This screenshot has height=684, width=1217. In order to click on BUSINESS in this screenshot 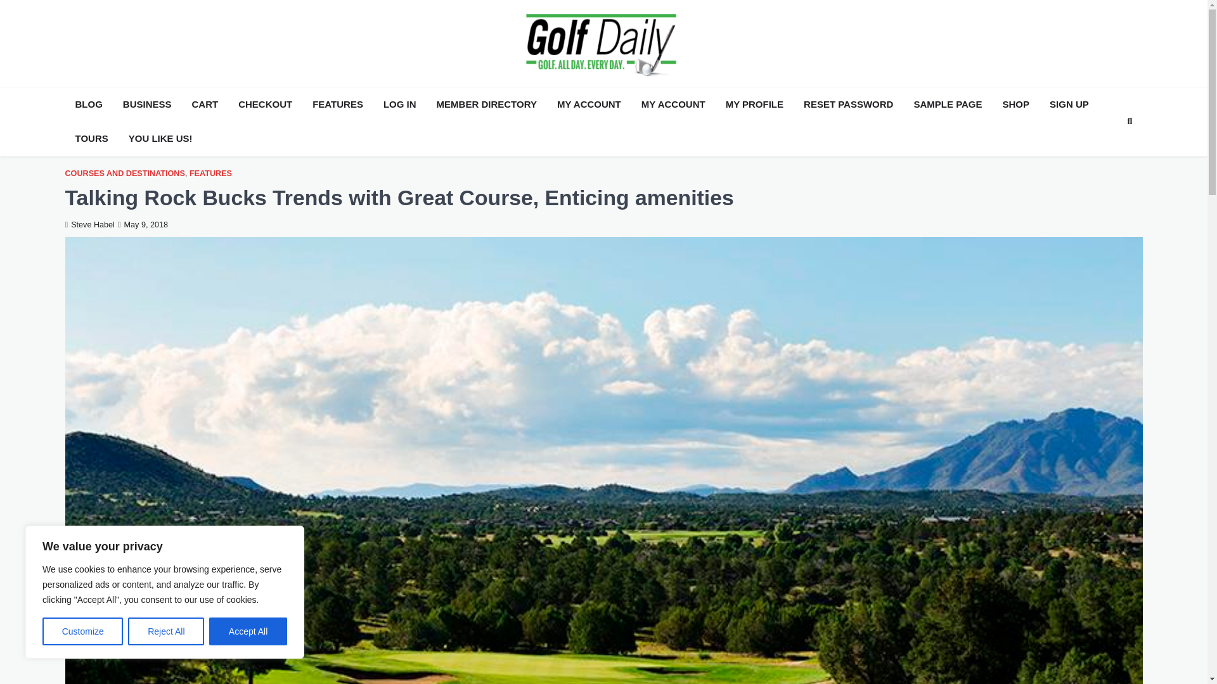, I will do `click(147, 105)`.